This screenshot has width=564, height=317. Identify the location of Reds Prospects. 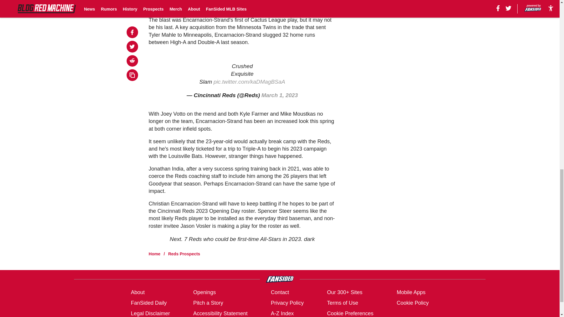
(184, 254).